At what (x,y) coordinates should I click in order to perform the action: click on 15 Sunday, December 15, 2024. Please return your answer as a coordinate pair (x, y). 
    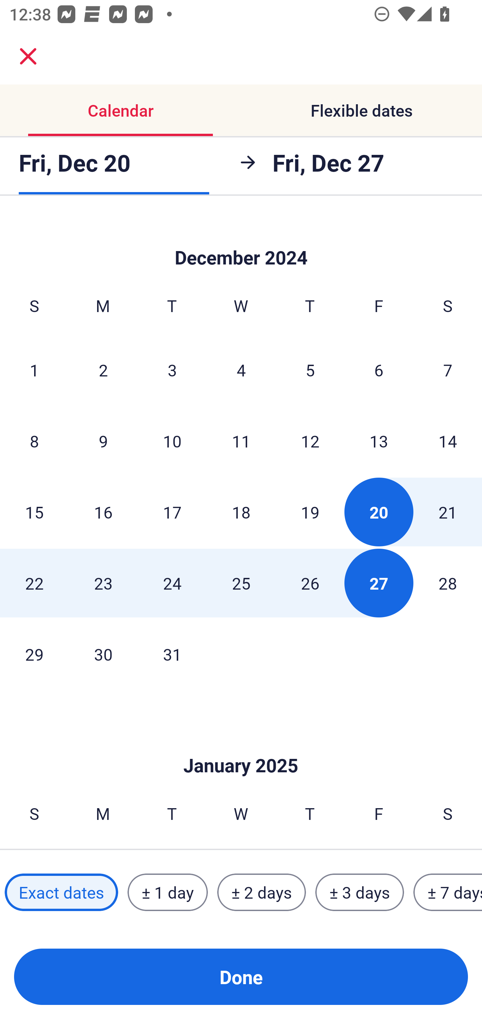
    Looking at the image, I should click on (34, 512).